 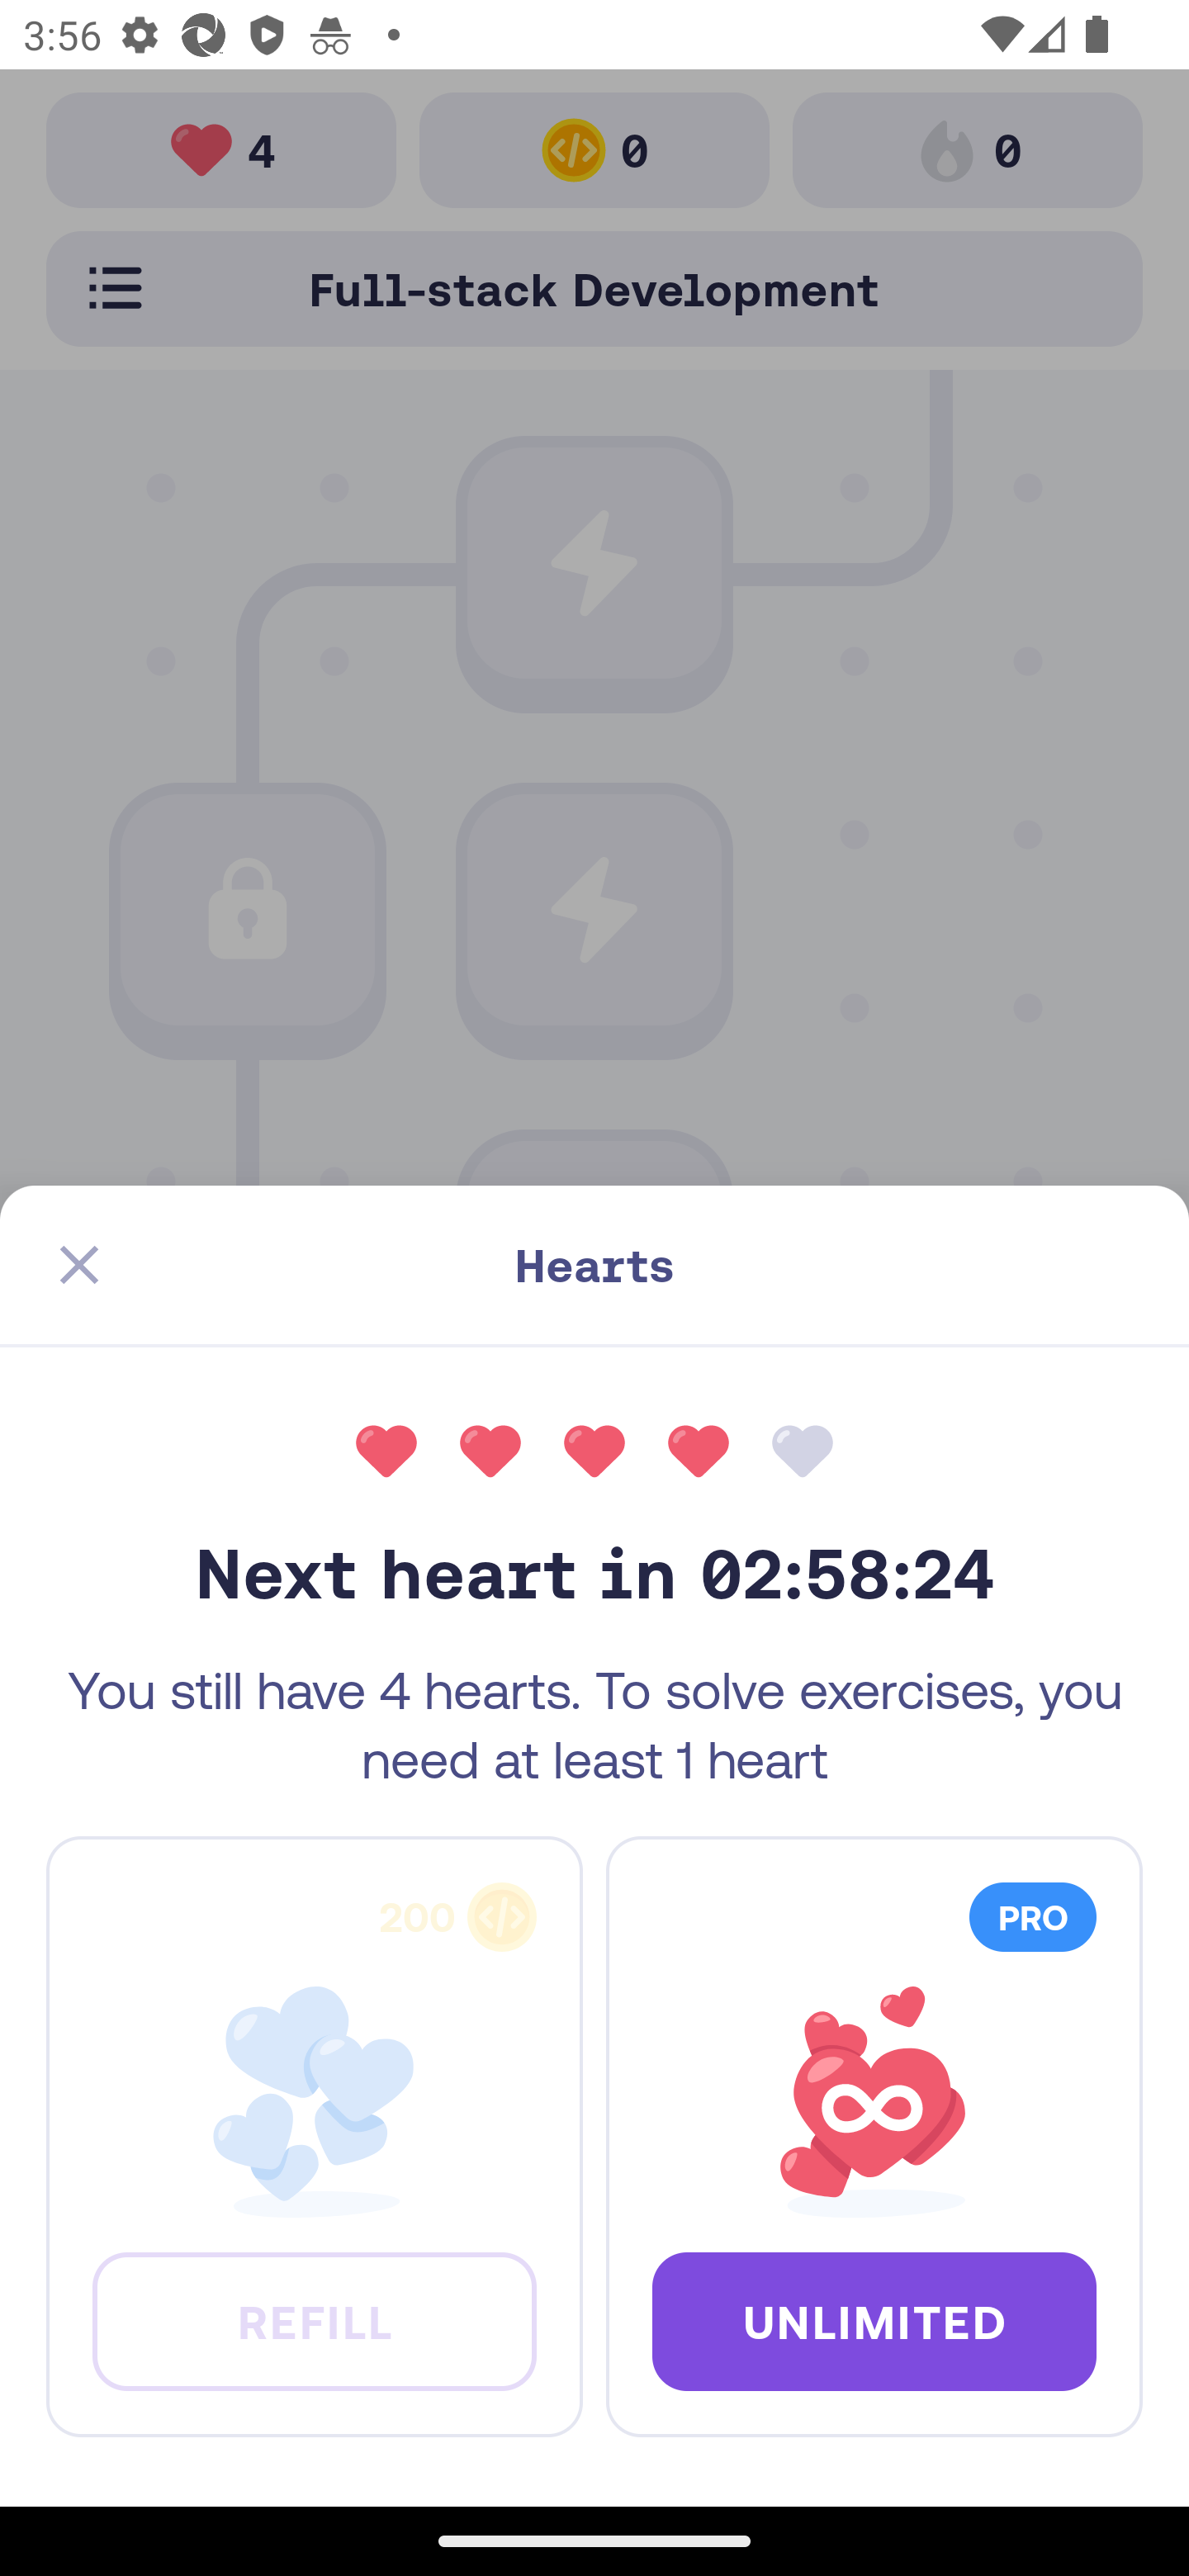 I want to click on REFILL, so click(x=314, y=2320).